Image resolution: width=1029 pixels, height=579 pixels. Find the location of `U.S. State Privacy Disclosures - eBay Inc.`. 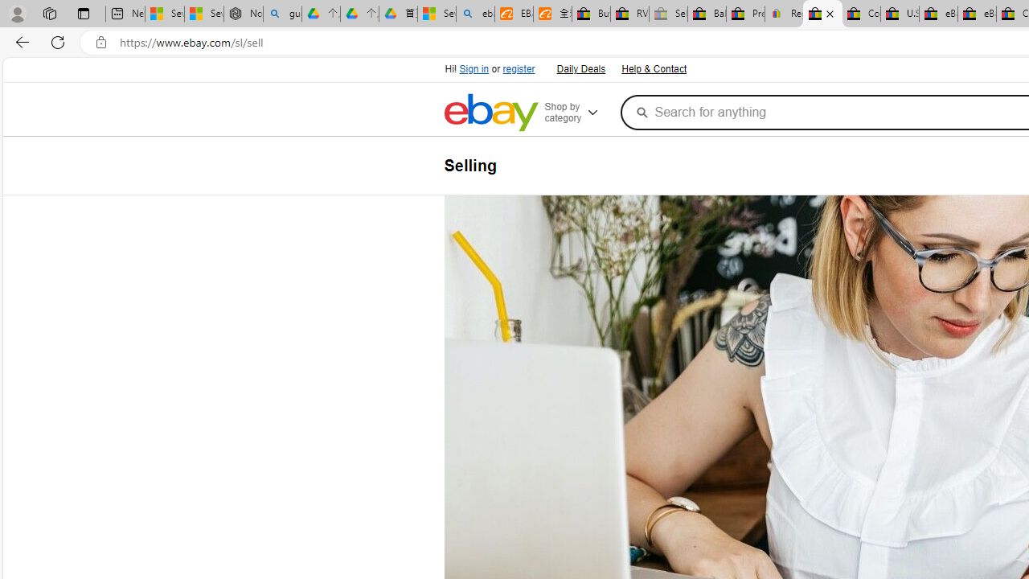

U.S. State Privacy Disclosures - eBay Inc. is located at coordinates (900, 14).